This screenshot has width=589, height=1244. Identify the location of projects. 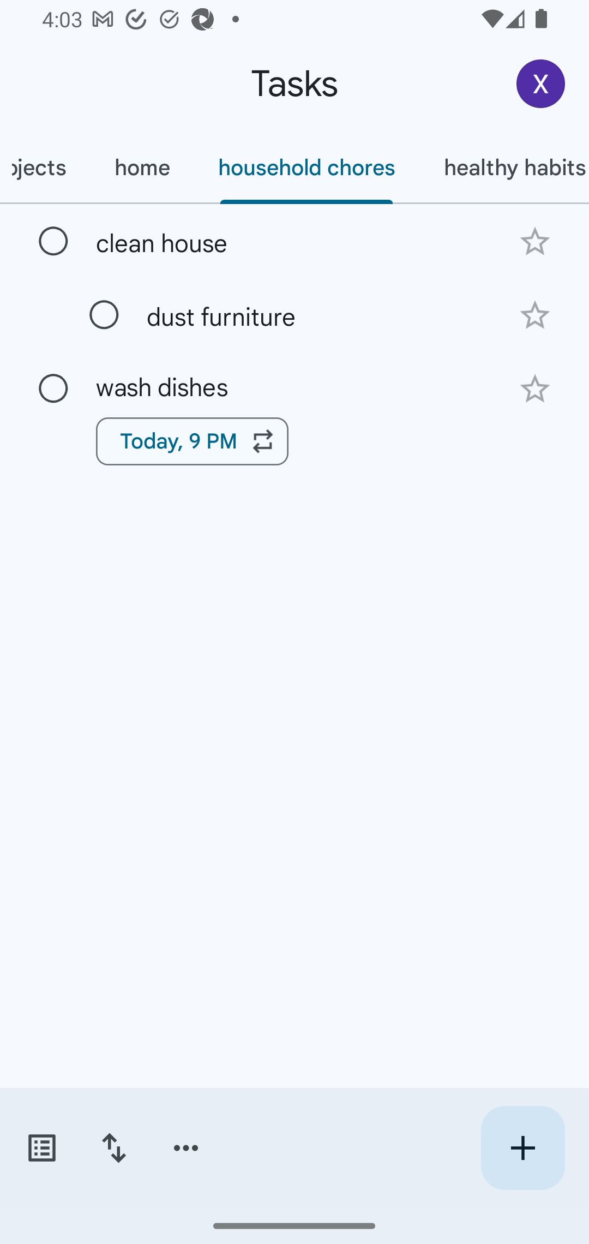
(45, 168).